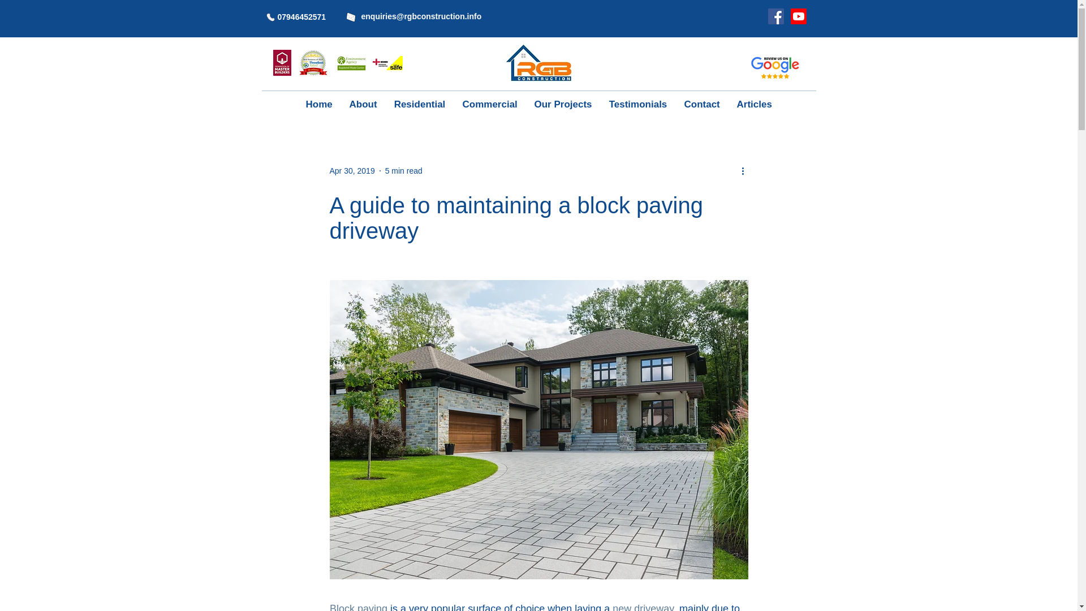  I want to click on Our Projects, so click(563, 104).